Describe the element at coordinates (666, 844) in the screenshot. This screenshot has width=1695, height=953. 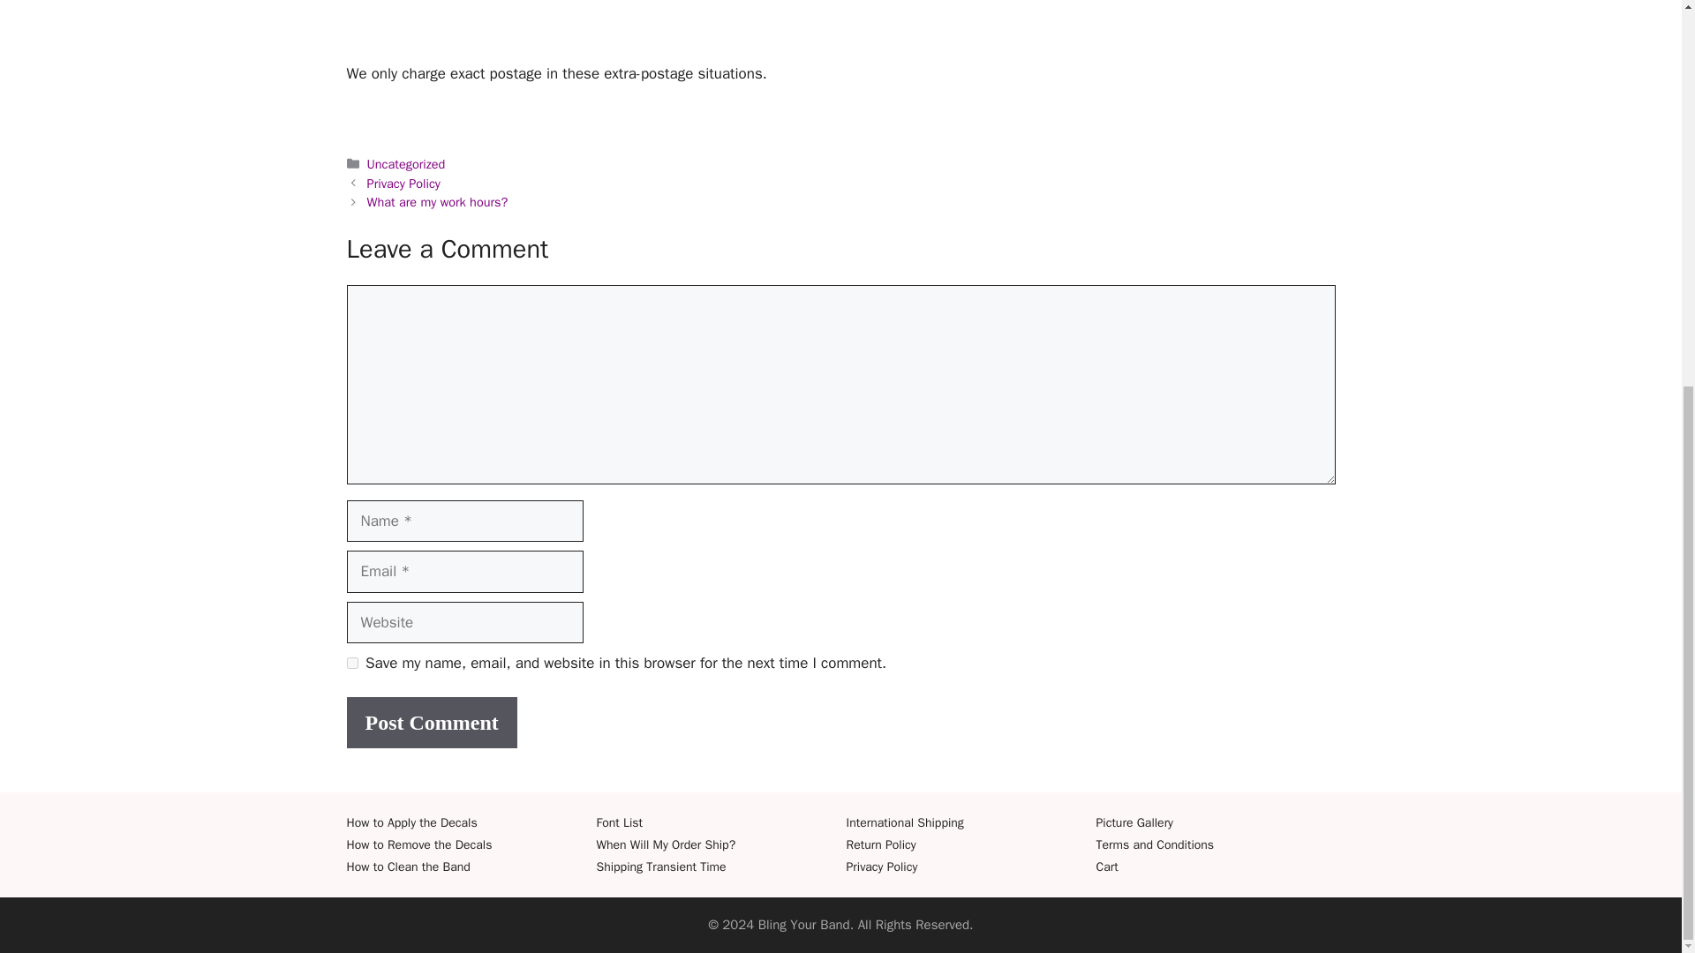
I see `When Will My Order Ship?` at that location.